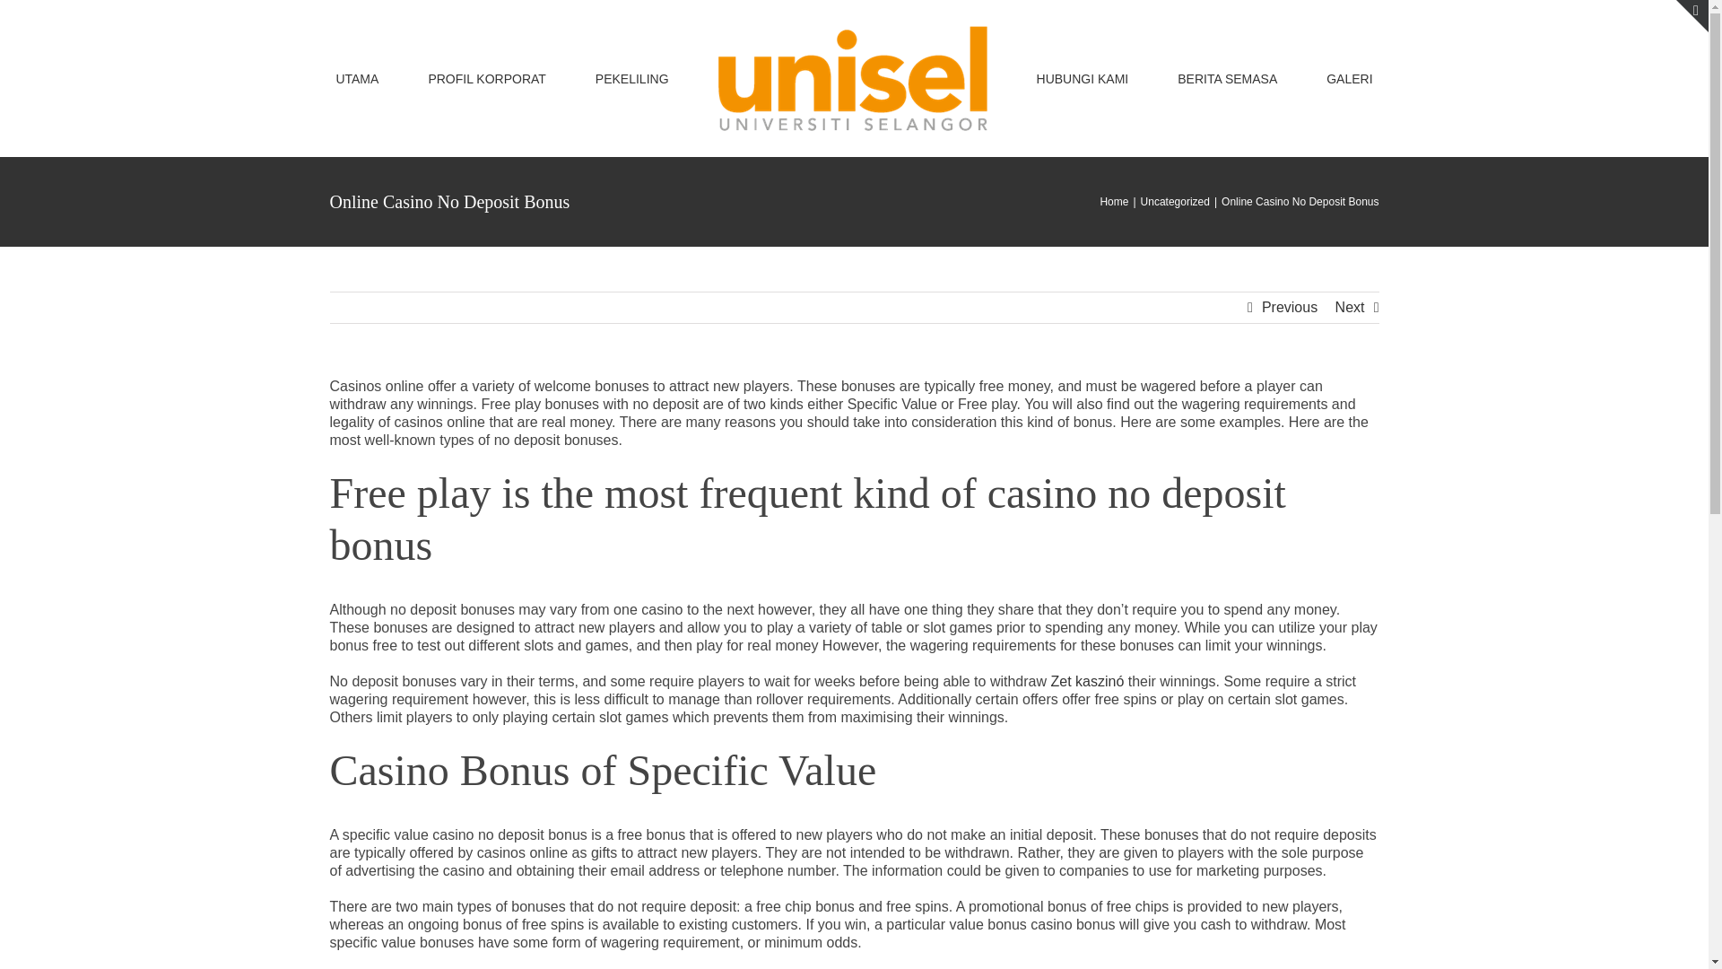  Describe the element at coordinates (1351, 307) in the screenshot. I see `Next` at that location.